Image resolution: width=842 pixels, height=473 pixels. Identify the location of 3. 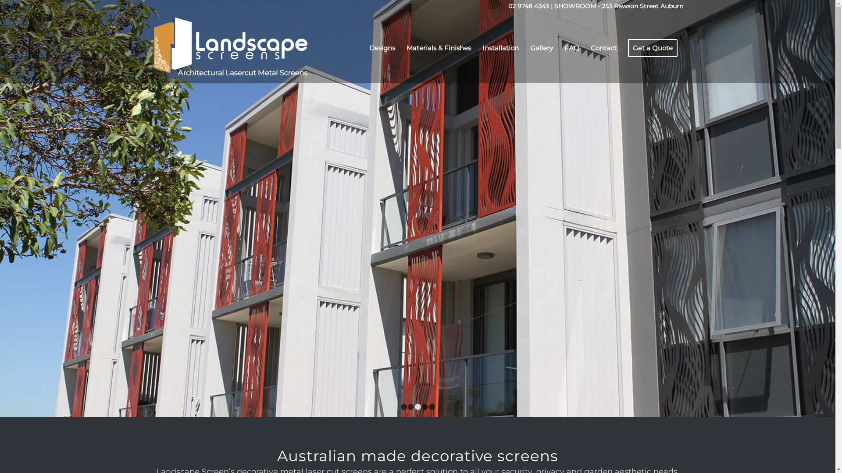
(418, 407).